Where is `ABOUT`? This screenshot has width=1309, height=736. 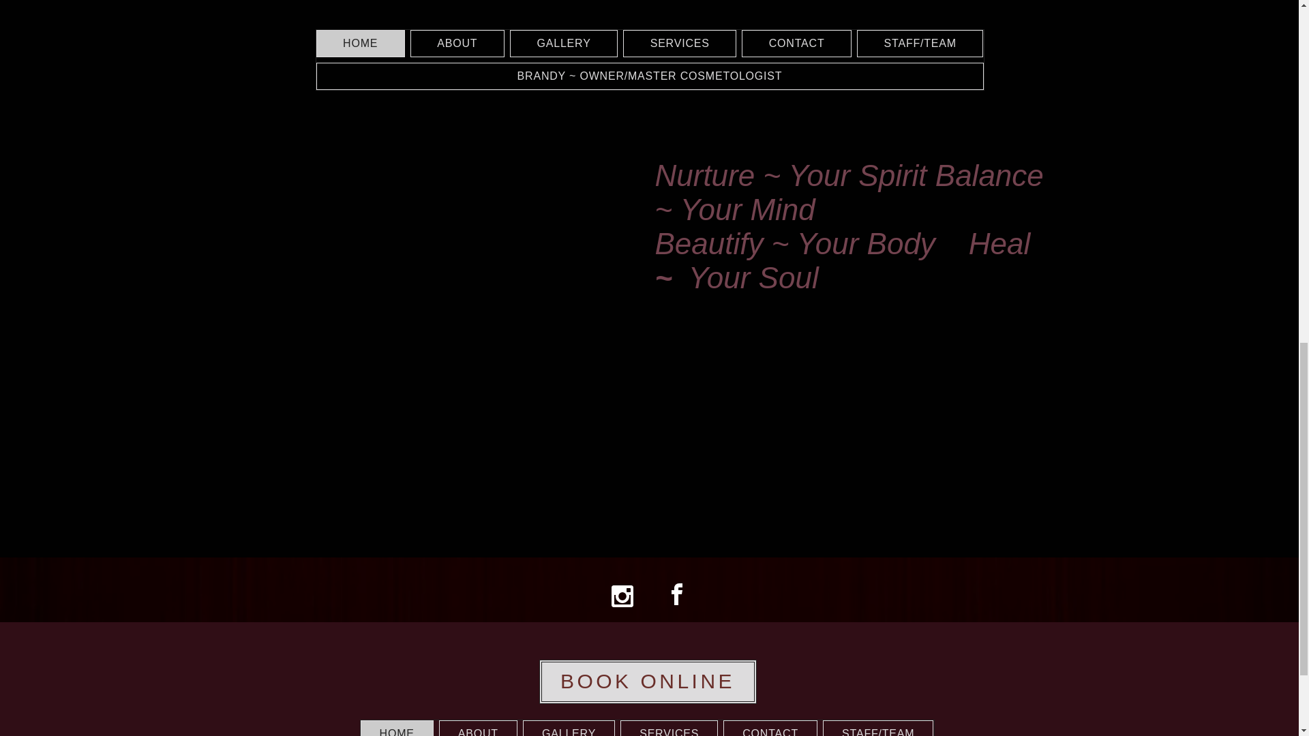 ABOUT is located at coordinates (477, 728).